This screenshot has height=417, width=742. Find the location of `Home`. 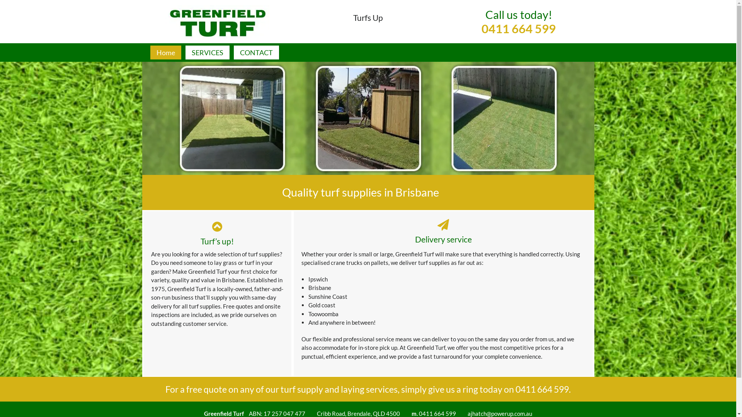

Home is located at coordinates (165, 53).